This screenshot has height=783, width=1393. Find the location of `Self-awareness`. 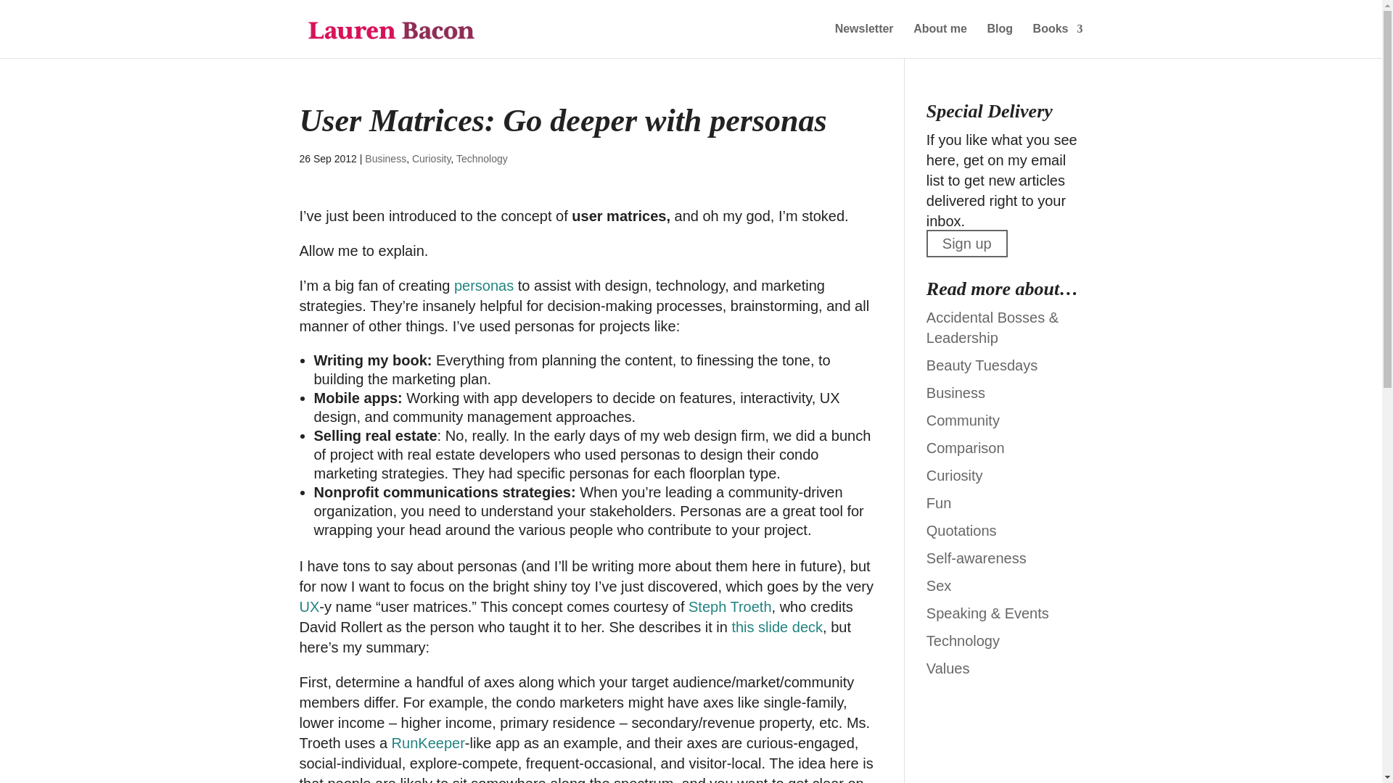

Self-awareness is located at coordinates (977, 558).